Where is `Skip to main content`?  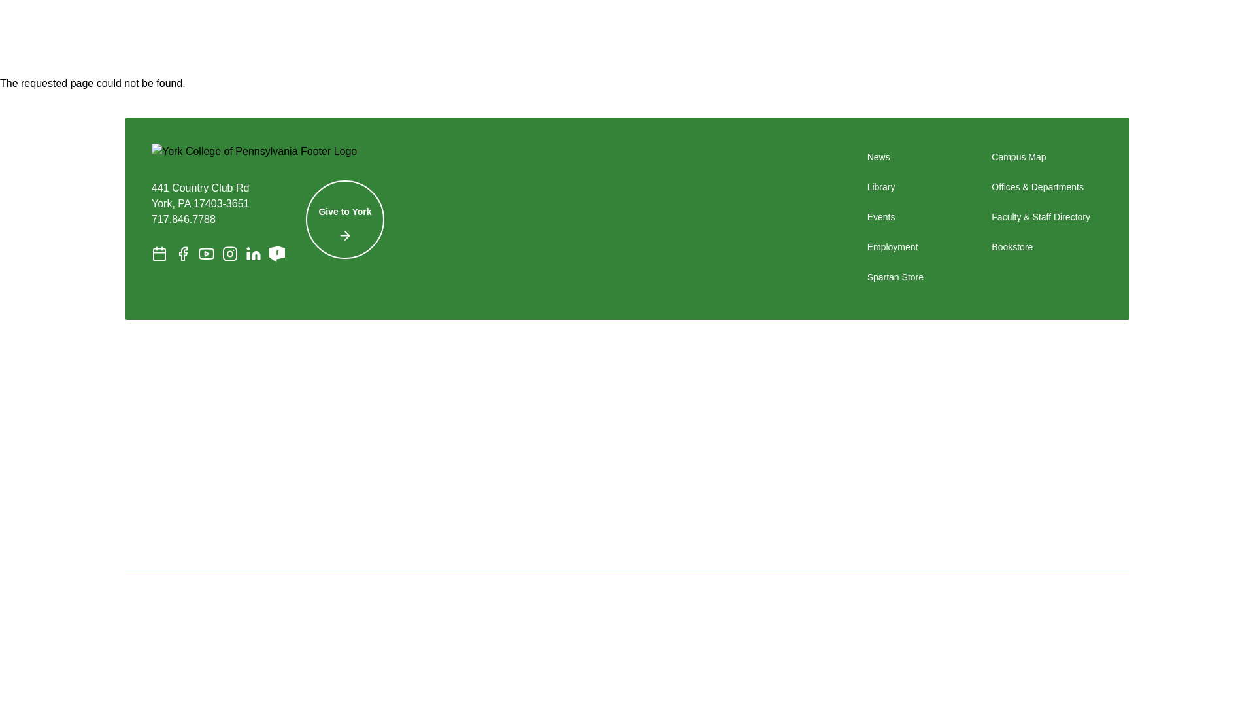 Skip to main content is located at coordinates (60, 16).